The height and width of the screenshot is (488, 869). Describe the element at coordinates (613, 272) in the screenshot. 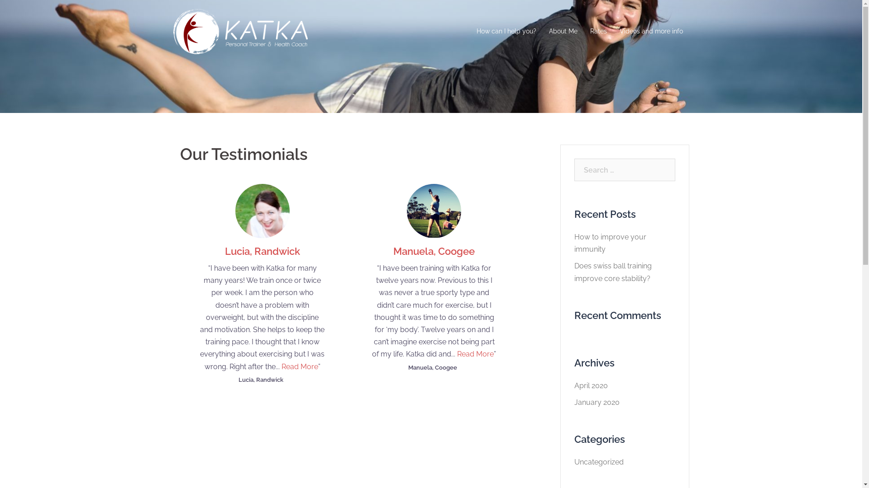

I see `Does swiss ball training improve core stability?` at that location.